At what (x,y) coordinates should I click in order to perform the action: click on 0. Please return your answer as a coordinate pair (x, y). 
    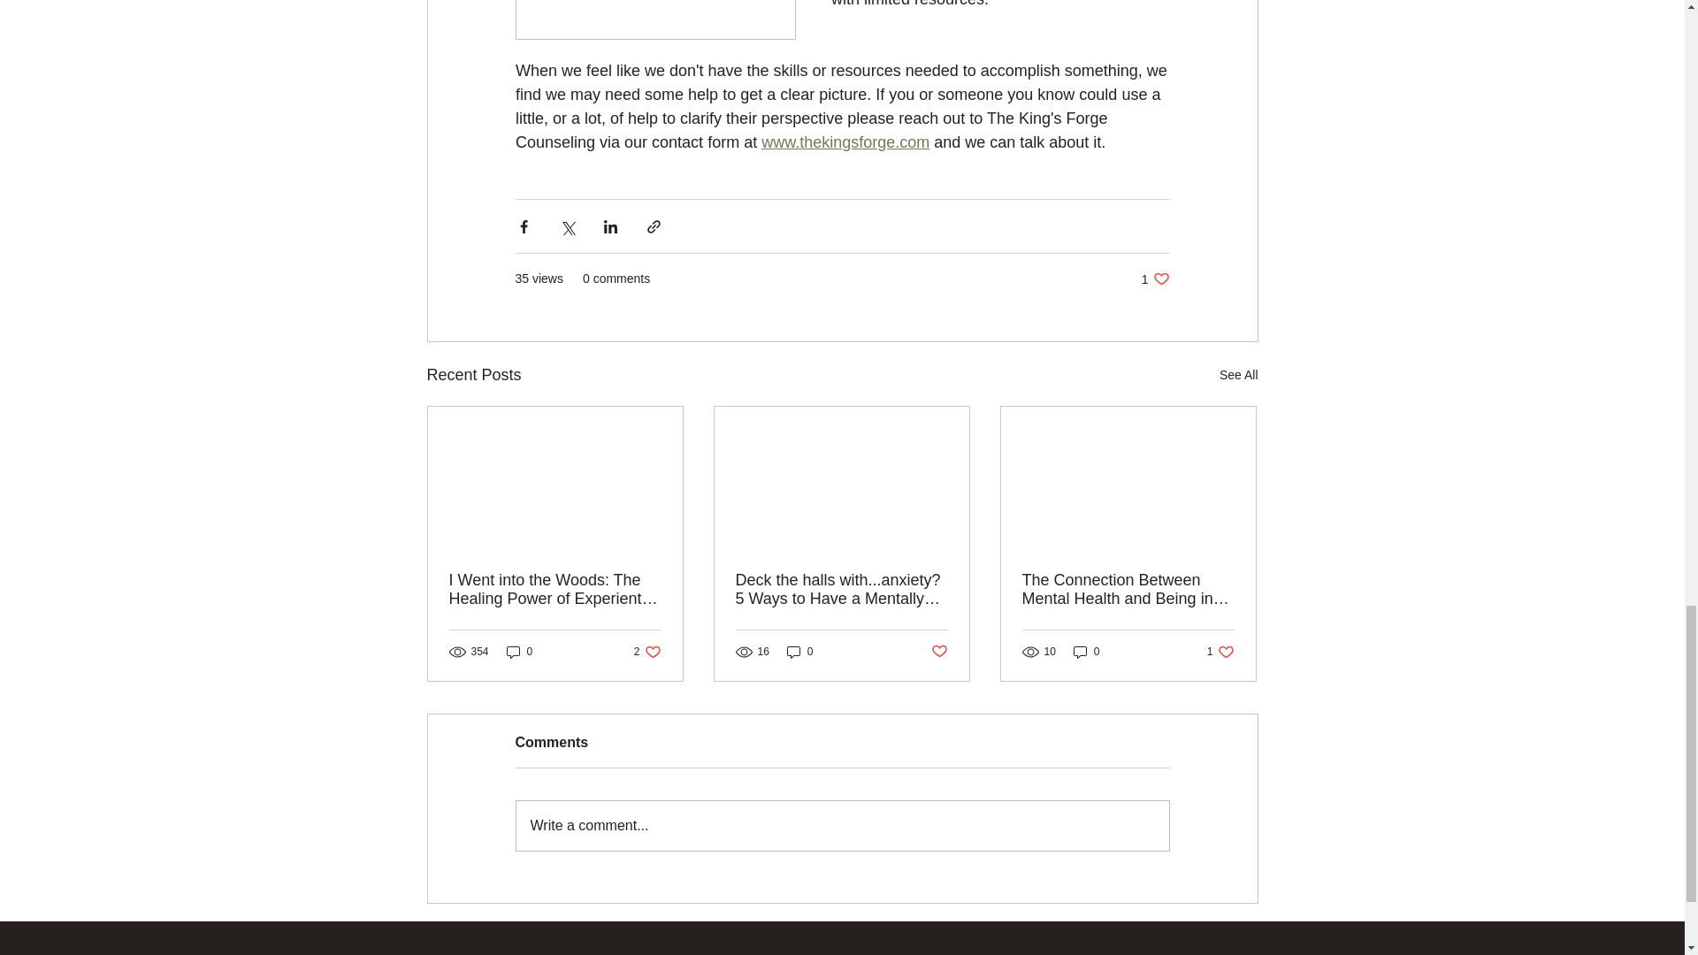
    Looking at the image, I should click on (519, 652).